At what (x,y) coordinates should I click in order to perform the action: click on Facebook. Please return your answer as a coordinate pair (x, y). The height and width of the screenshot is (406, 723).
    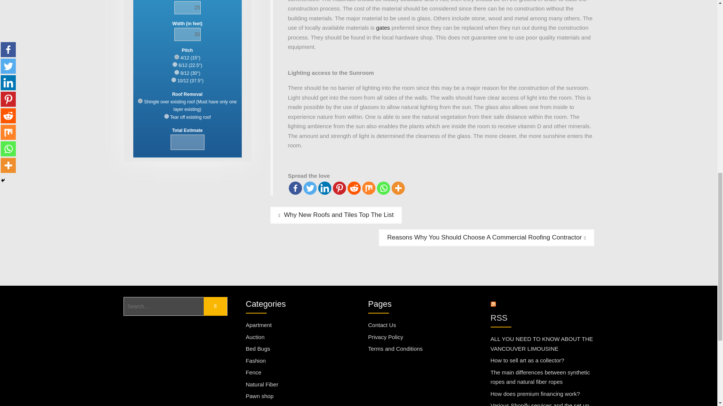
    Looking at the image, I should click on (295, 188).